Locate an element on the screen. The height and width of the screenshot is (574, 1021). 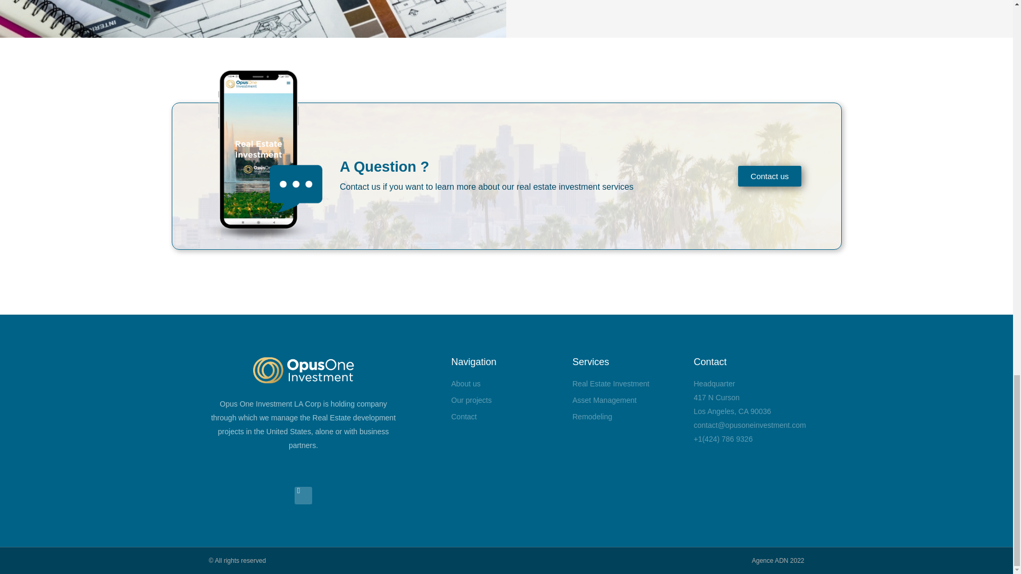
About us is located at coordinates (506, 384).